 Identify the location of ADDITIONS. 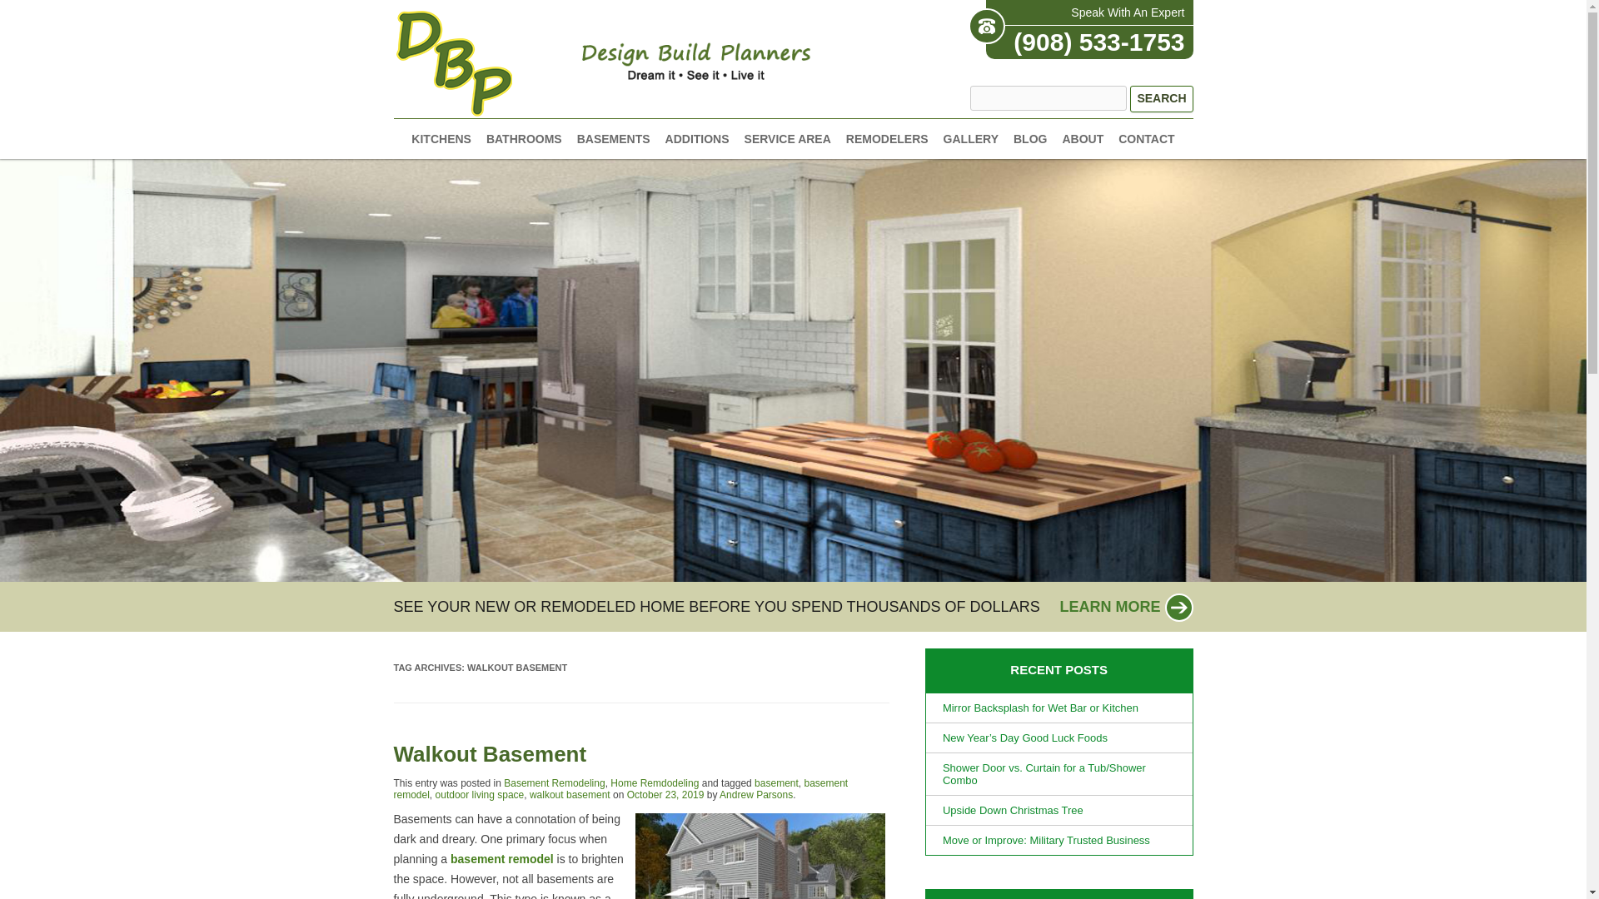
(696, 138).